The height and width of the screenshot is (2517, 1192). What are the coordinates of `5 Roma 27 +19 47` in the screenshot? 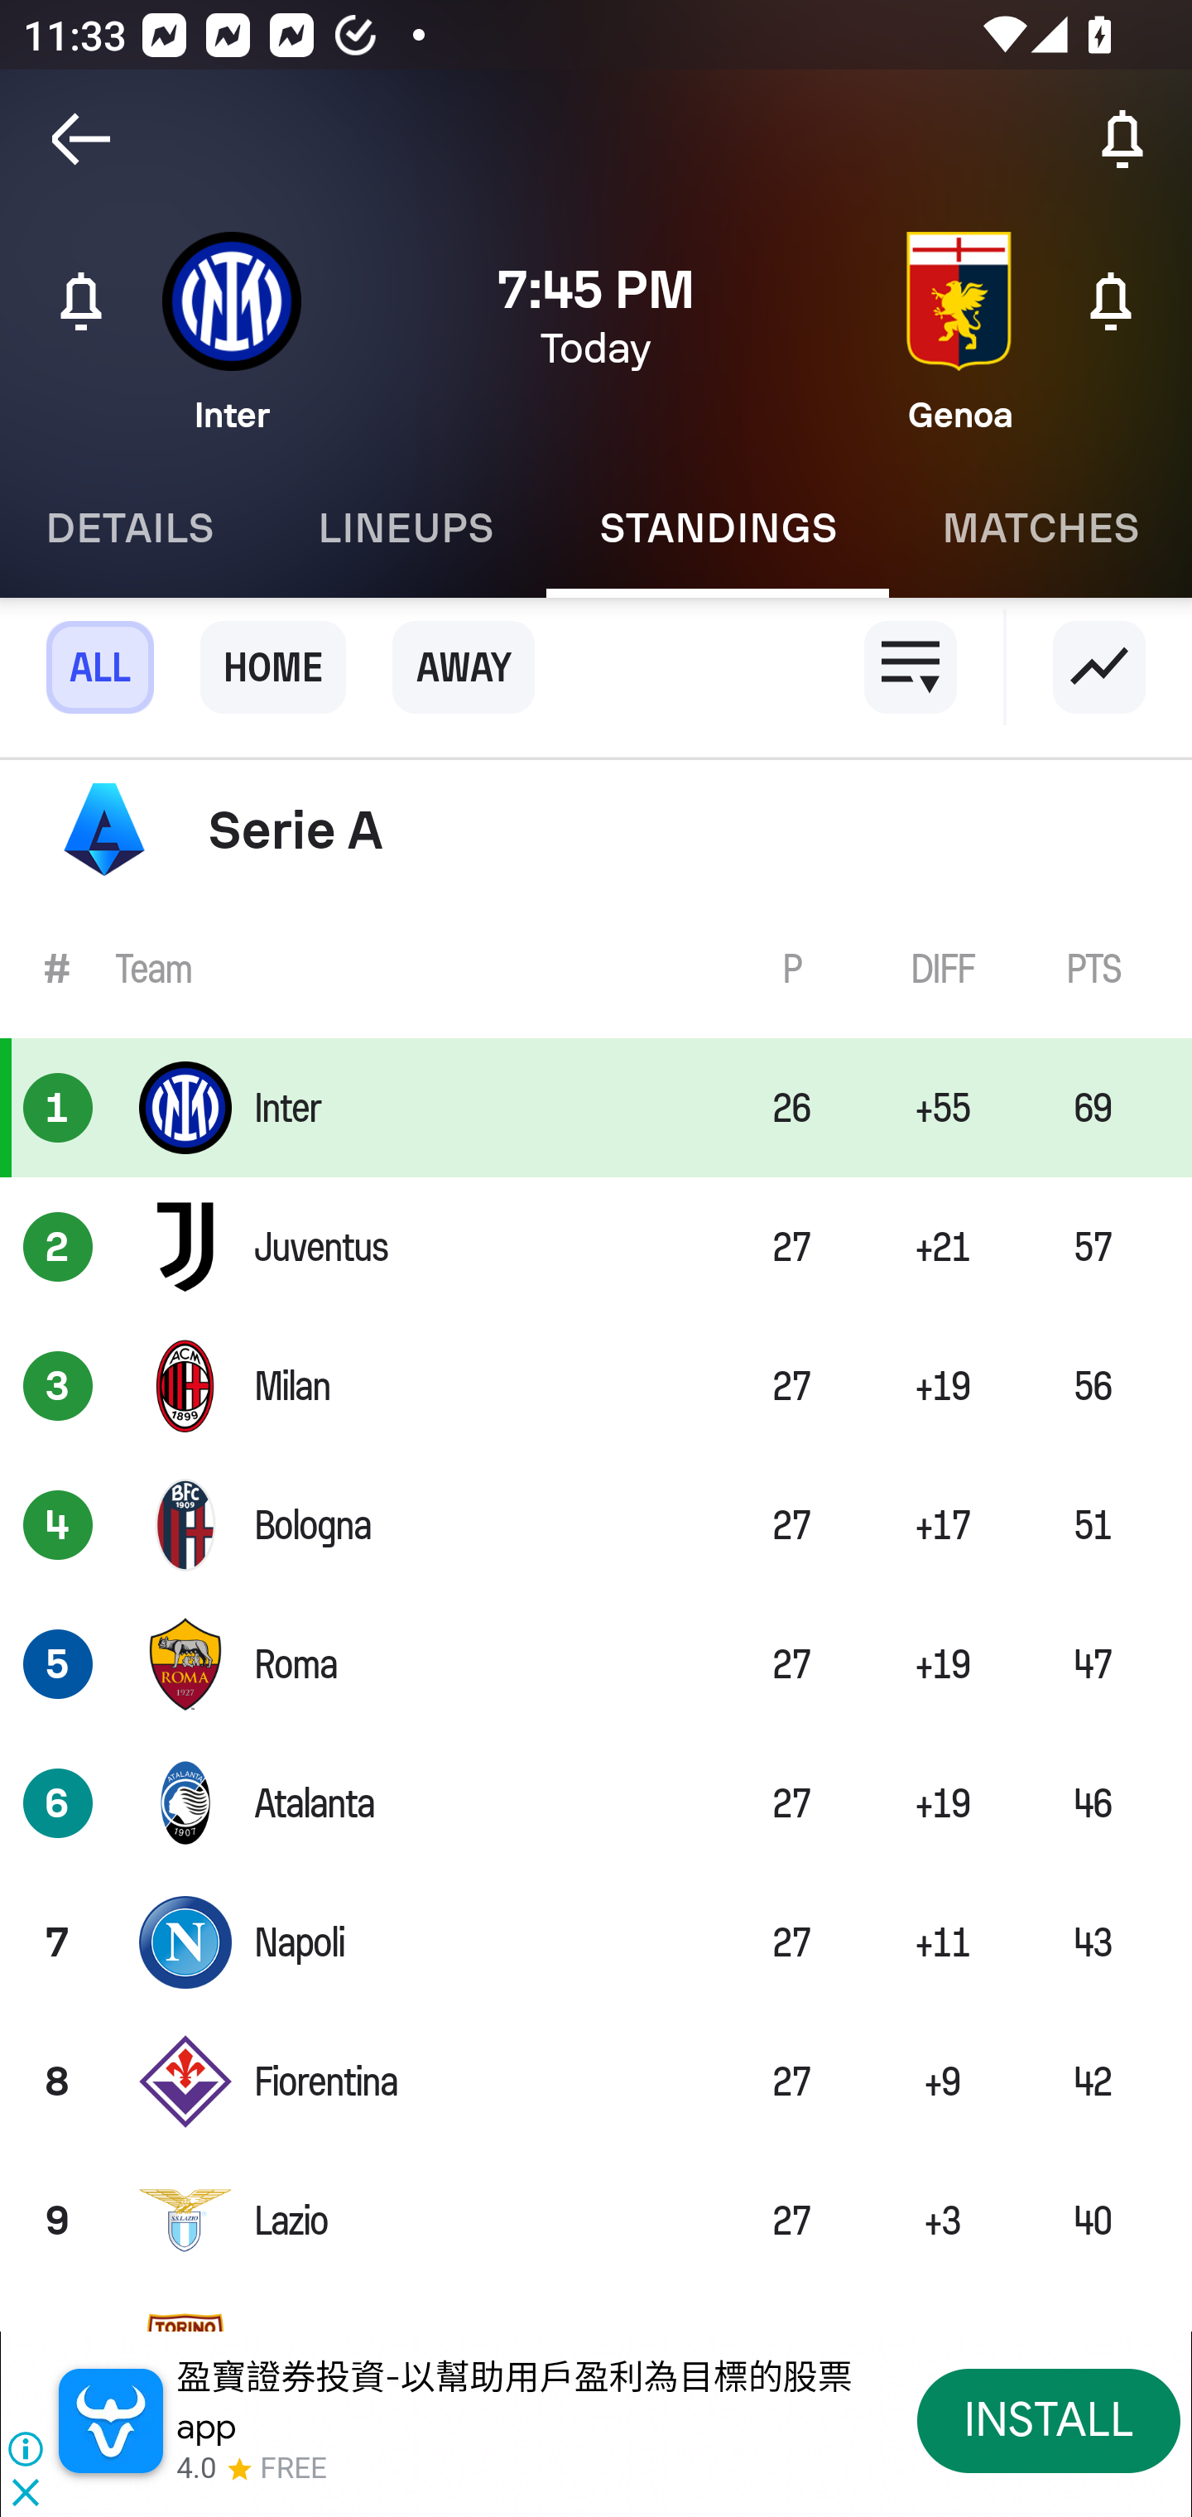 It's located at (596, 1664).